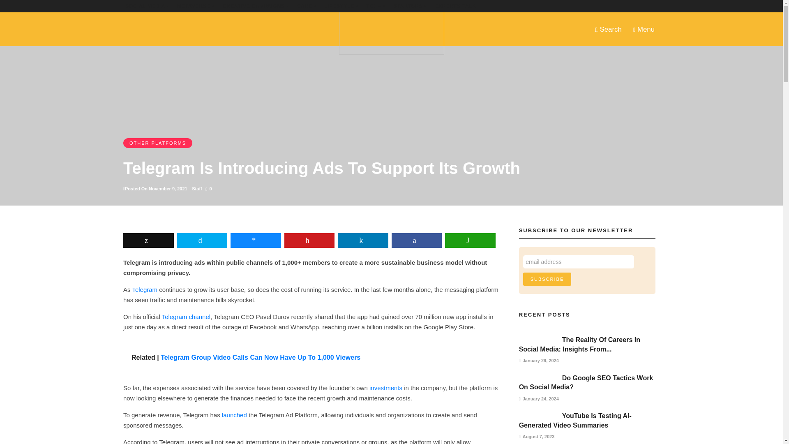 The image size is (789, 444). I want to click on Share on -, so click(202, 240).